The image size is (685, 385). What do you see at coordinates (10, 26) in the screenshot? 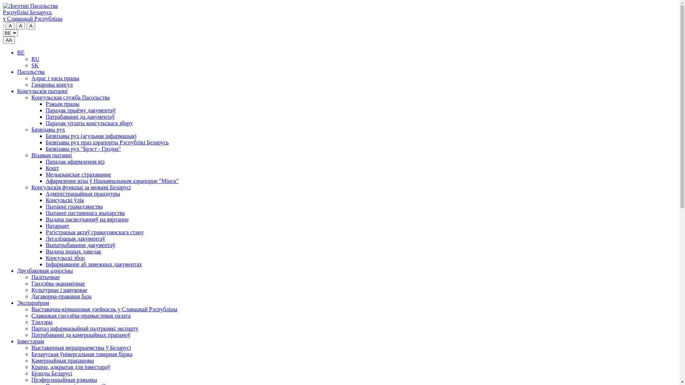
I see `A` at bounding box center [10, 26].